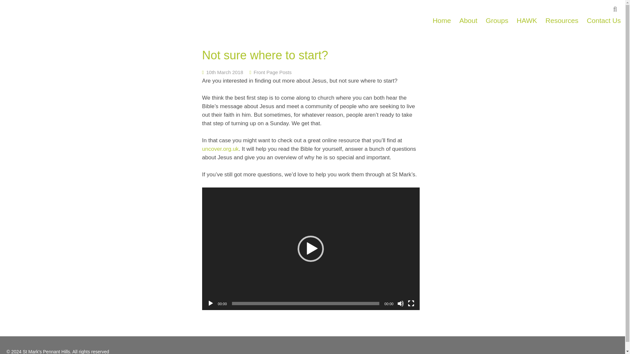 This screenshot has height=354, width=630. Describe the element at coordinates (211, 304) in the screenshot. I see `Play` at that location.